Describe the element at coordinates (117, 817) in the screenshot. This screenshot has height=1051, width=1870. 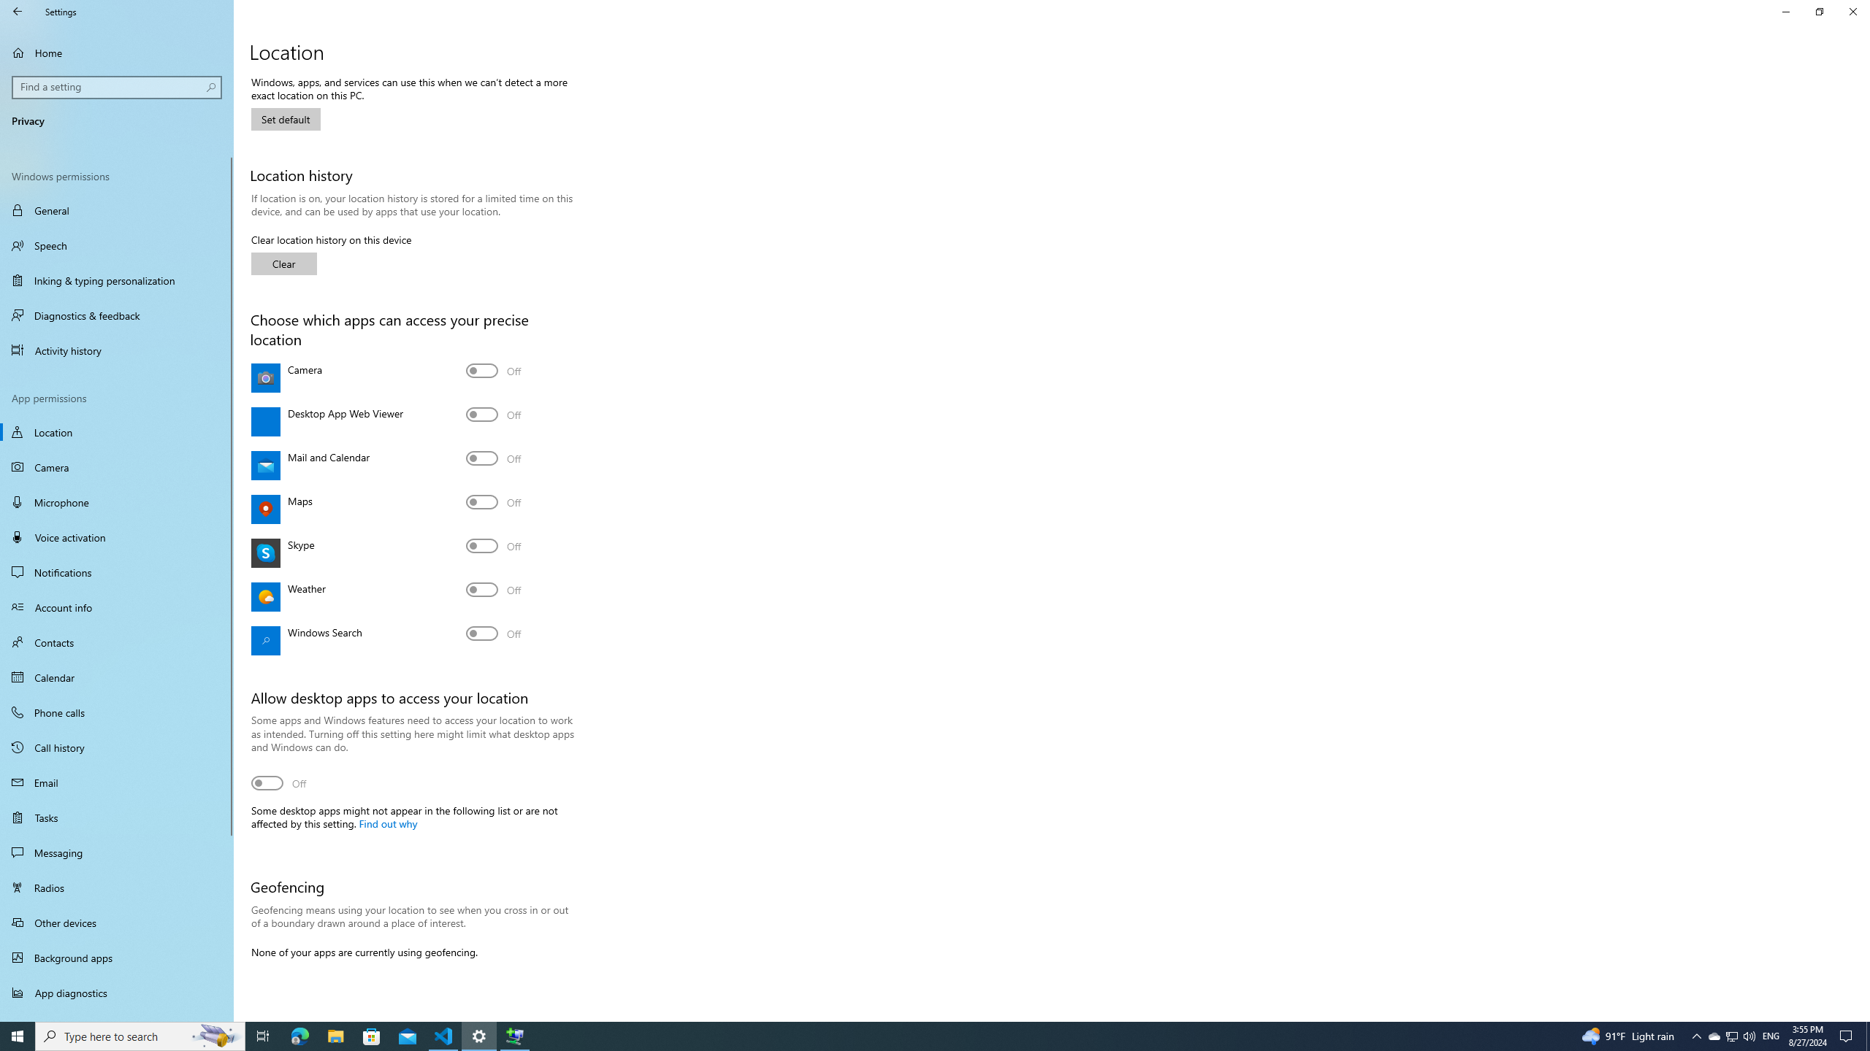
I see `Tasks` at that location.